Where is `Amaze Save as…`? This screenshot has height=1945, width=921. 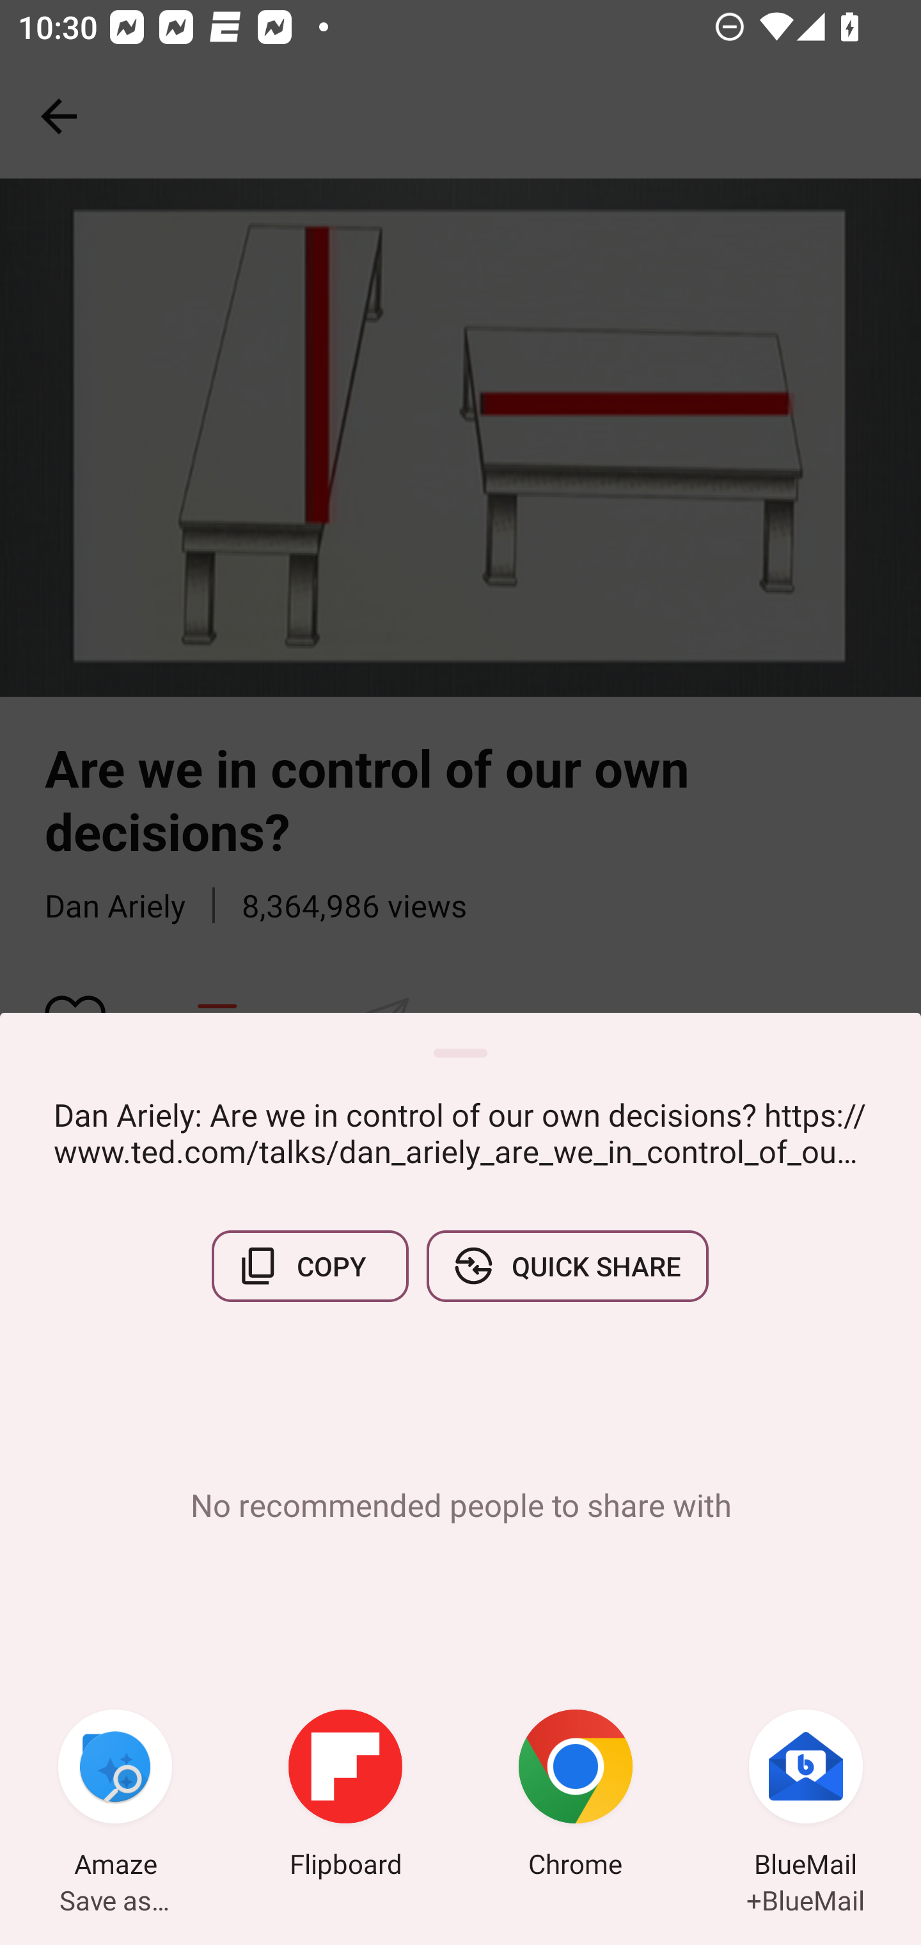
Amaze Save as… is located at coordinates (115, 1797).